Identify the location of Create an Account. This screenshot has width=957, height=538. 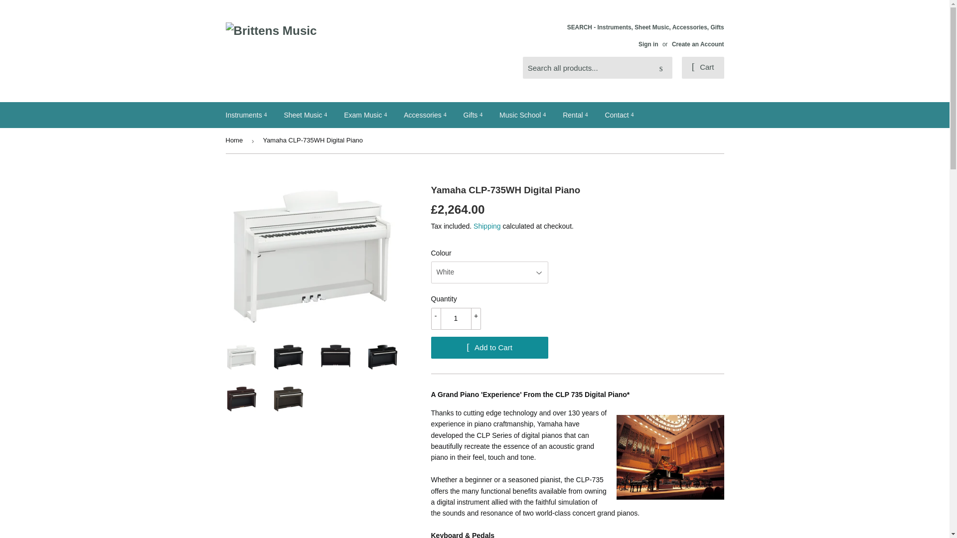
(698, 44).